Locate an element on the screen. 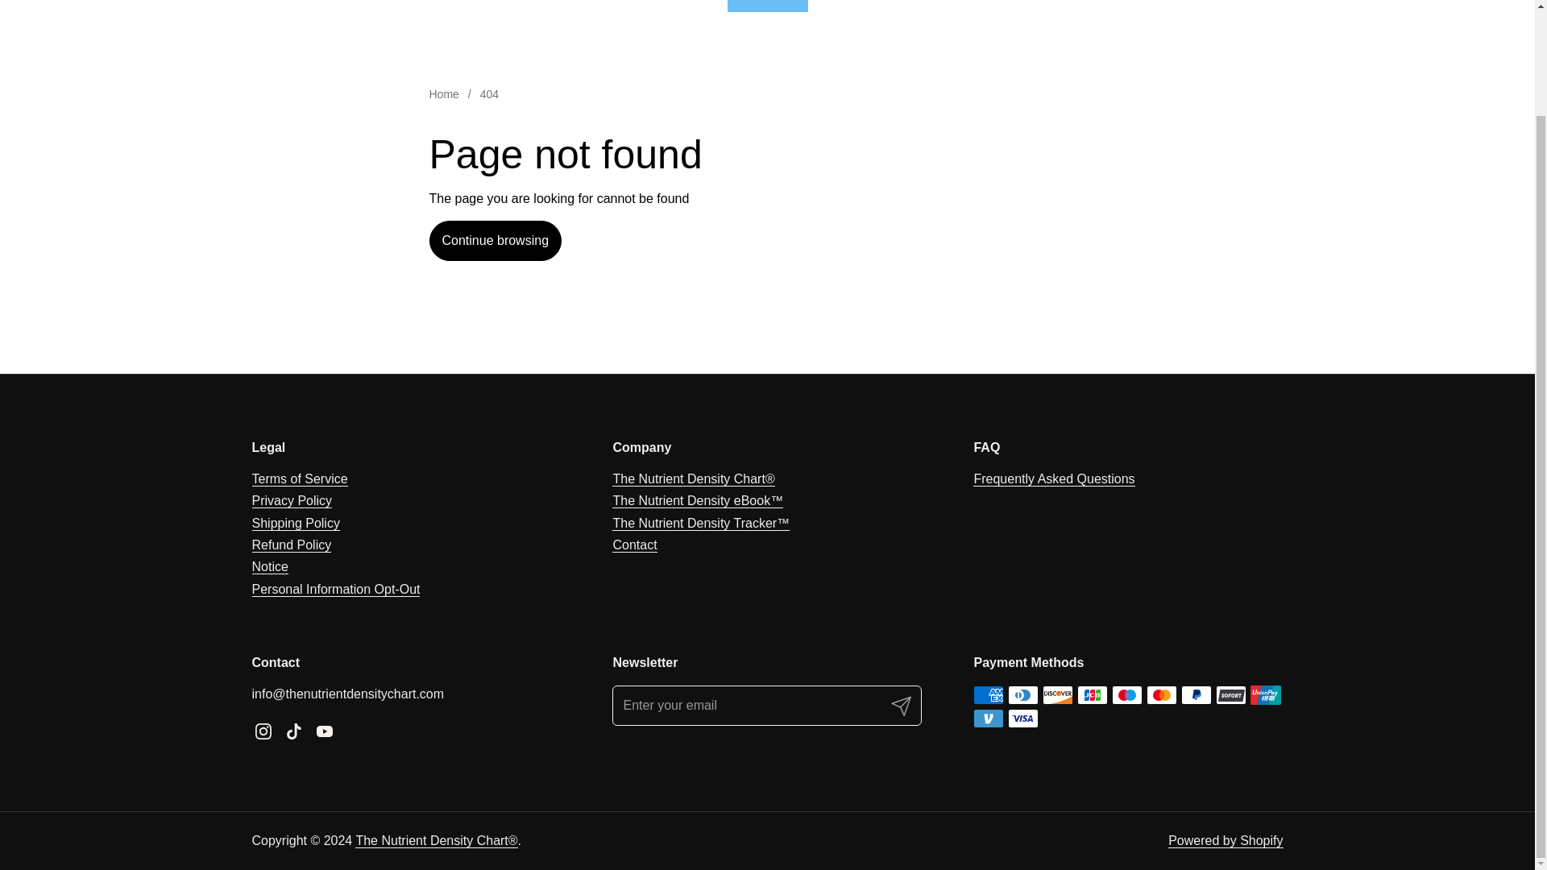 This screenshot has height=870, width=1547. Frequently Asked Questions is located at coordinates (1053, 478).